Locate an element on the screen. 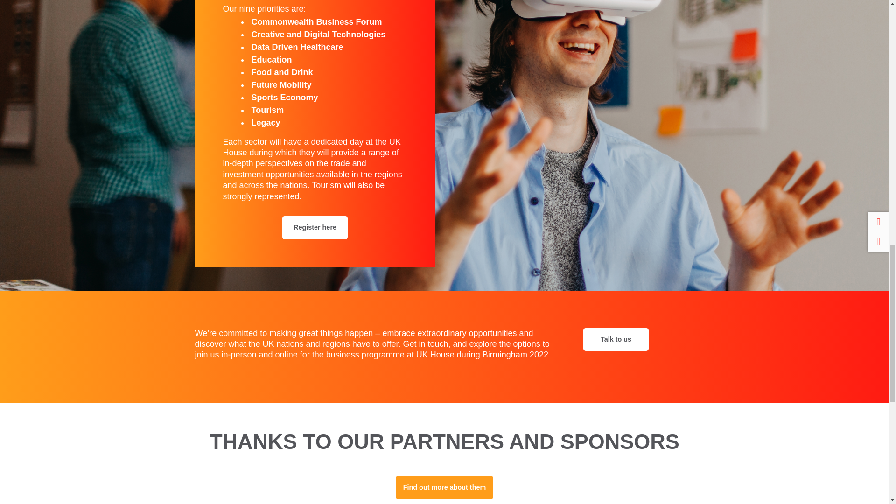 The height and width of the screenshot is (504, 896). Commonwealth Business Forum is located at coordinates (316, 21).